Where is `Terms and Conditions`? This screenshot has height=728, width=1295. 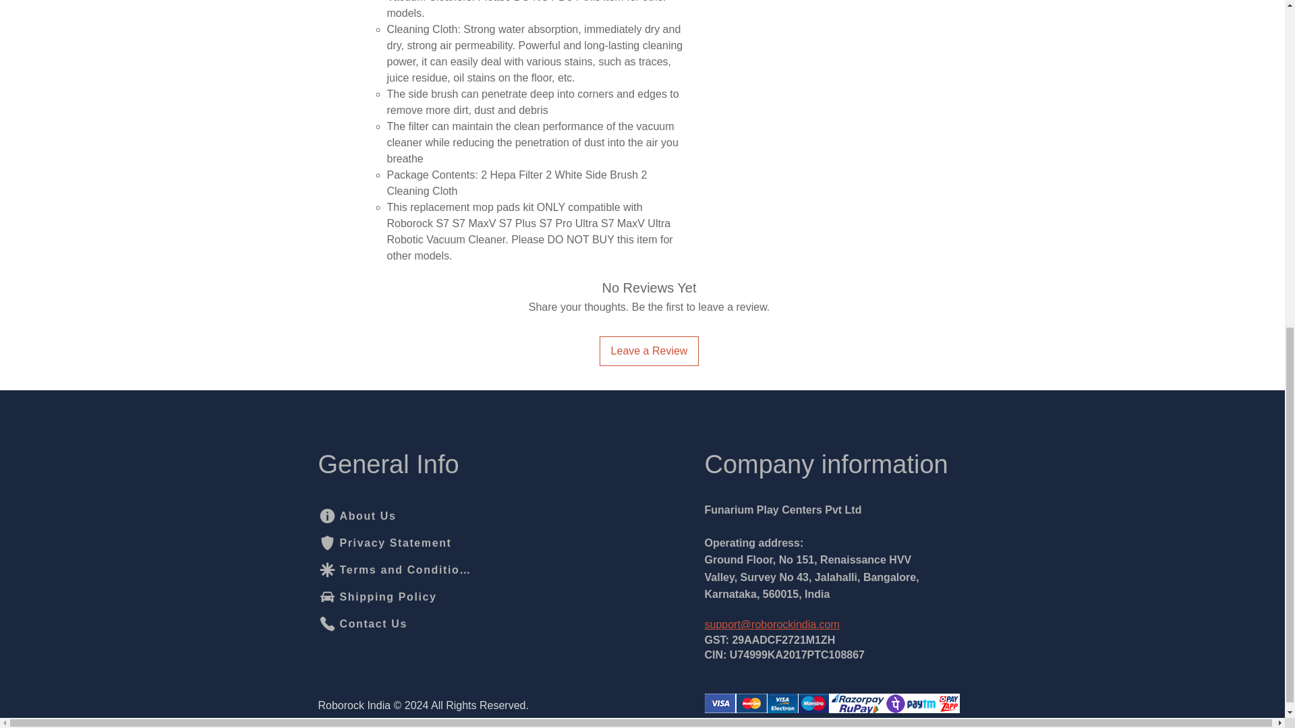 Terms and Conditions is located at coordinates (395, 570).